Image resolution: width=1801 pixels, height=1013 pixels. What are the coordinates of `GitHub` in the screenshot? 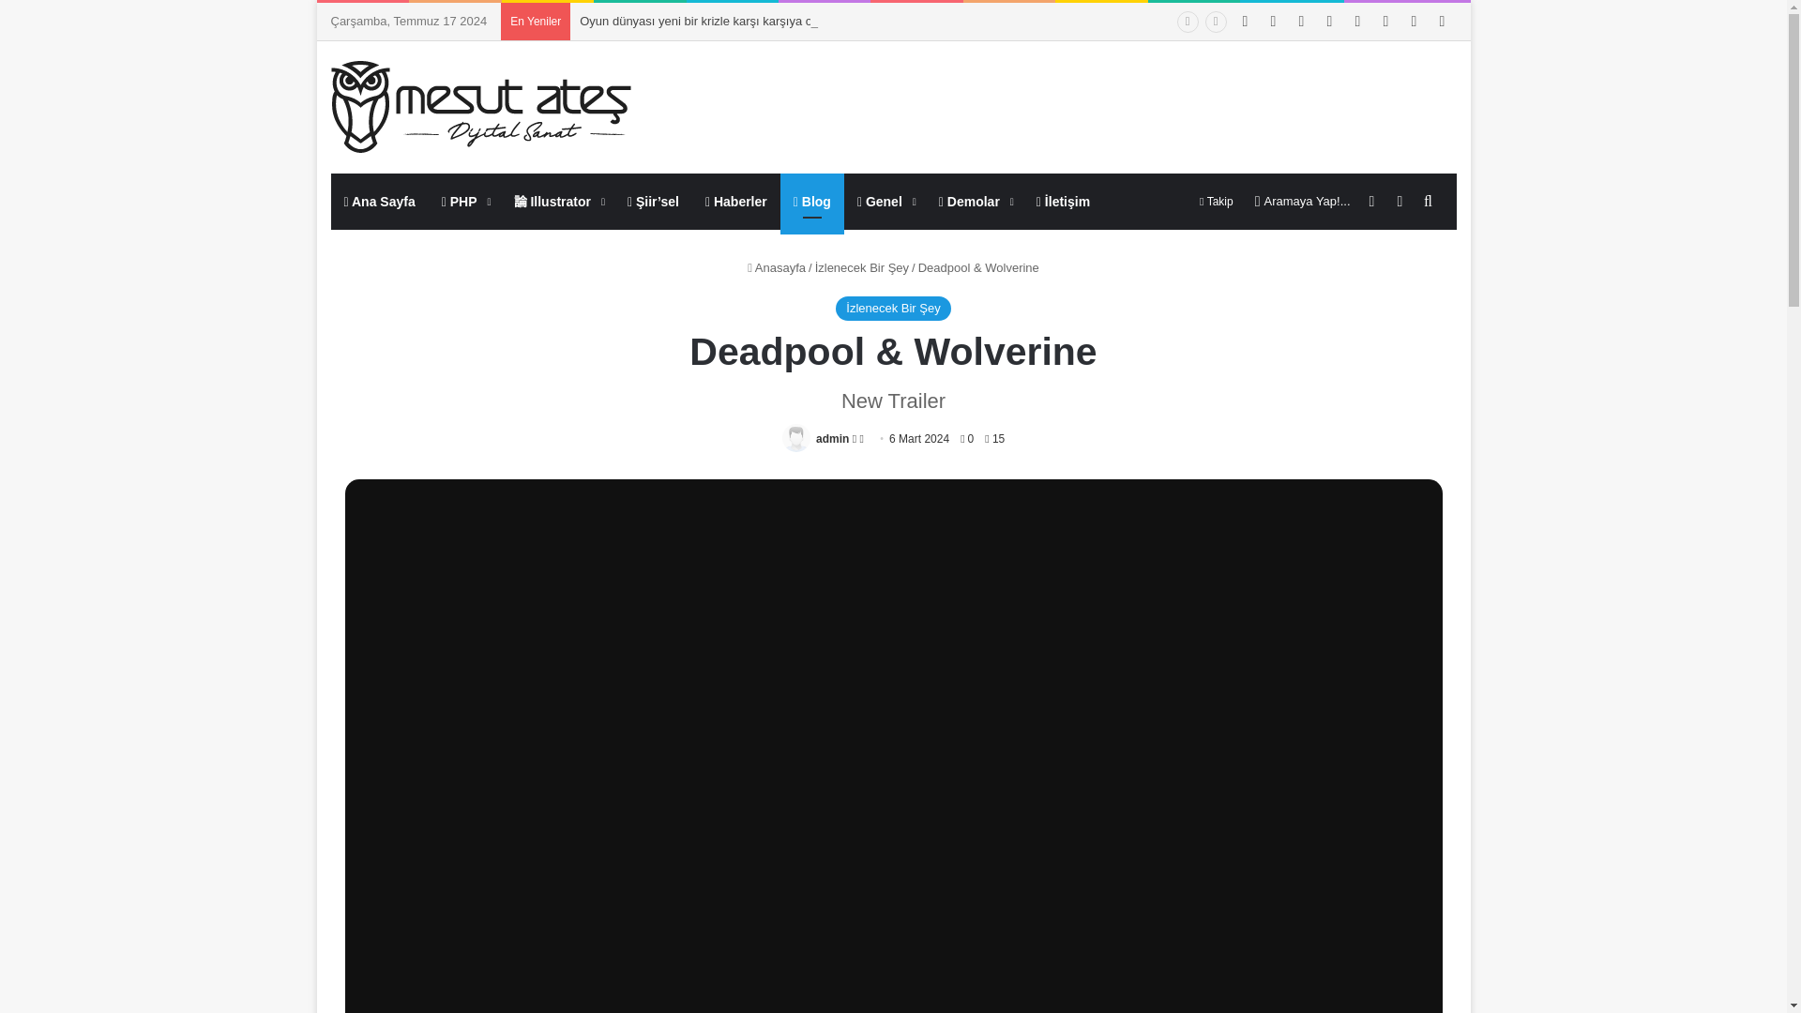 It's located at (1356, 22).